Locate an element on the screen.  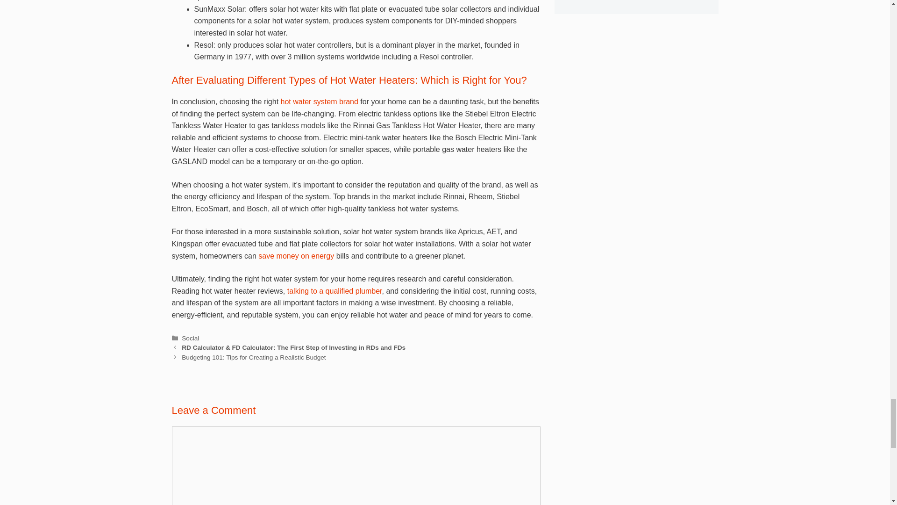
Budgeting 101: Tips for Creating a Realistic Budget is located at coordinates (253, 357).